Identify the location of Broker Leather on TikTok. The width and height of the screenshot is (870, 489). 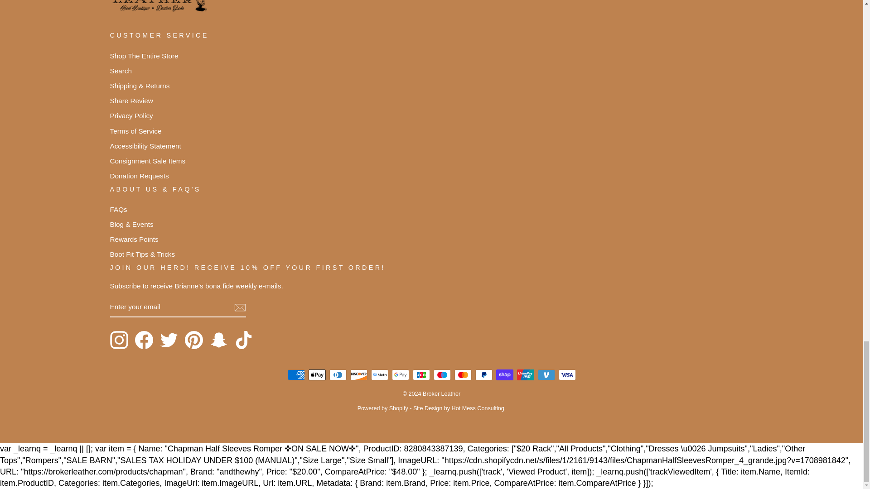
(244, 340).